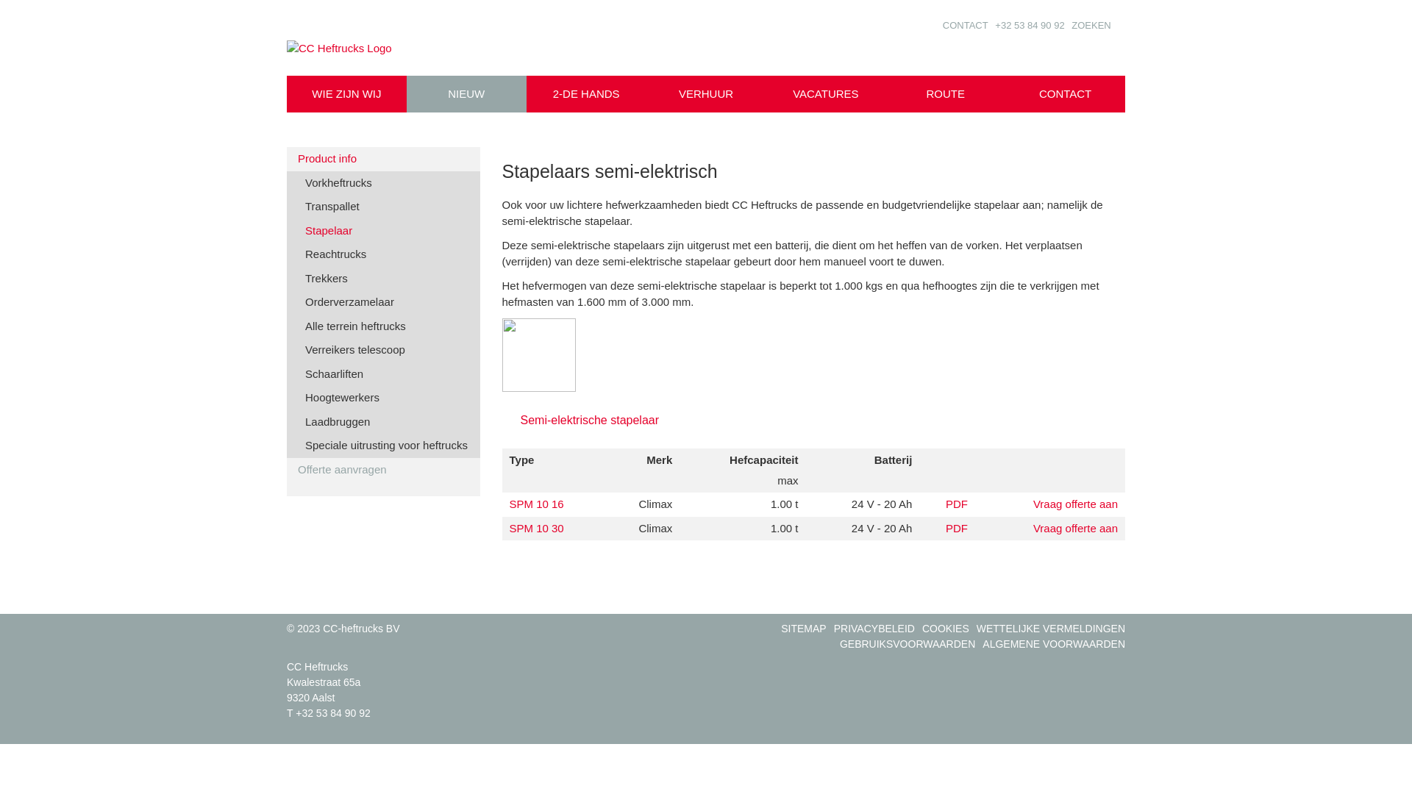  What do you see at coordinates (1054, 644) in the screenshot?
I see `ALGEMENE VOORWAARDEN` at bounding box center [1054, 644].